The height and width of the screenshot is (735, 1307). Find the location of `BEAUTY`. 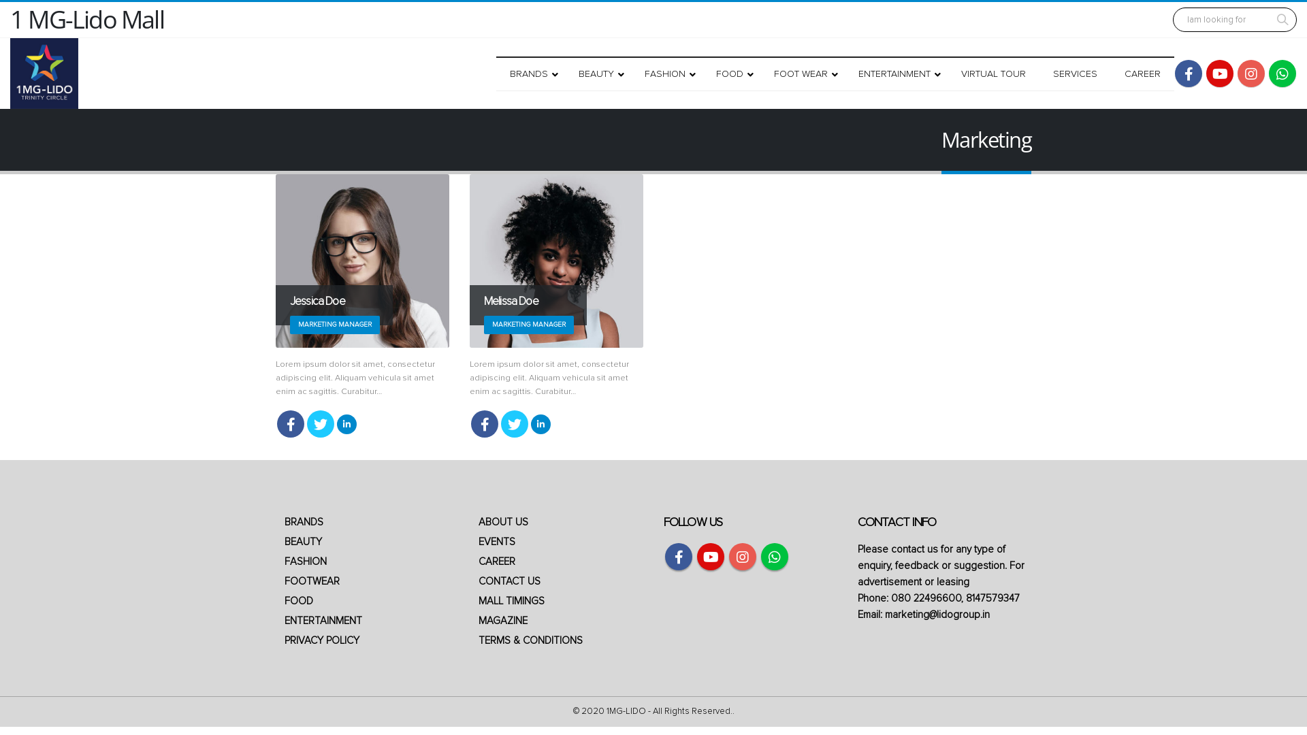

BEAUTY is located at coordinates (304, 542).